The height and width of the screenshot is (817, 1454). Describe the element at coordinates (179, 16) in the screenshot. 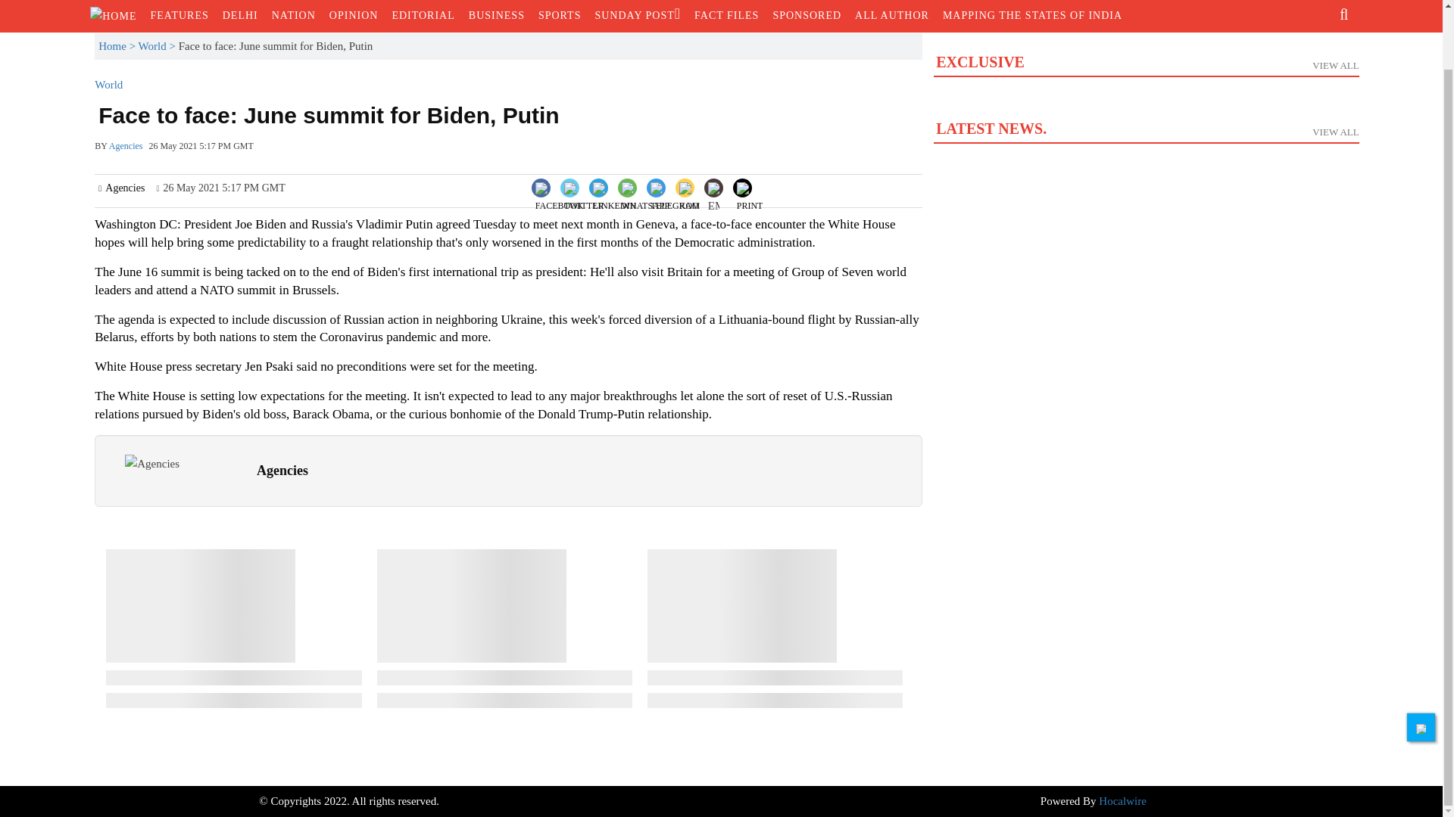

I see `FEATURES` at that location.